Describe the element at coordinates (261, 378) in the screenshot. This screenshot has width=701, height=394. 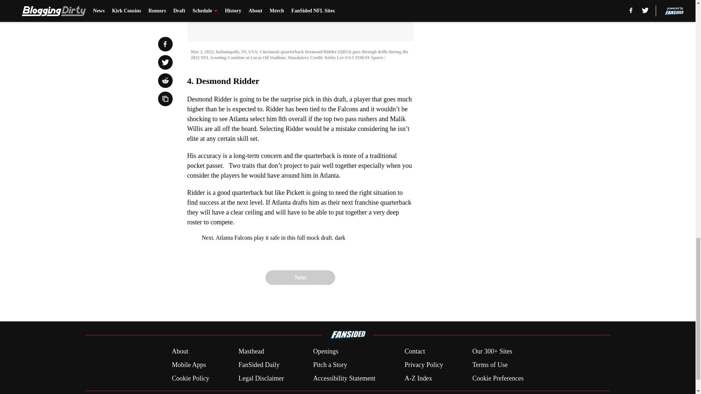
I see `Legal Disclaimer` at that location.